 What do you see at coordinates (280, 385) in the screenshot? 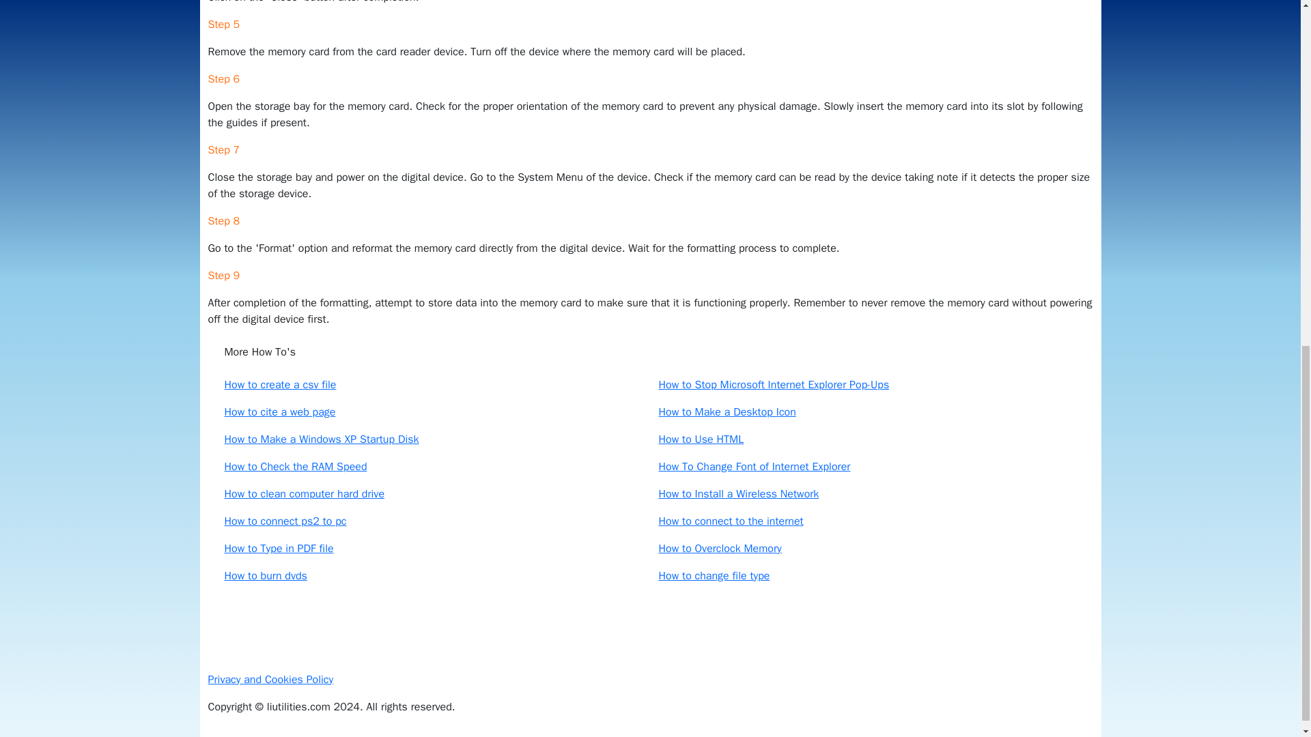
I see `How to create a csv file` at bounding box center [280, 385].